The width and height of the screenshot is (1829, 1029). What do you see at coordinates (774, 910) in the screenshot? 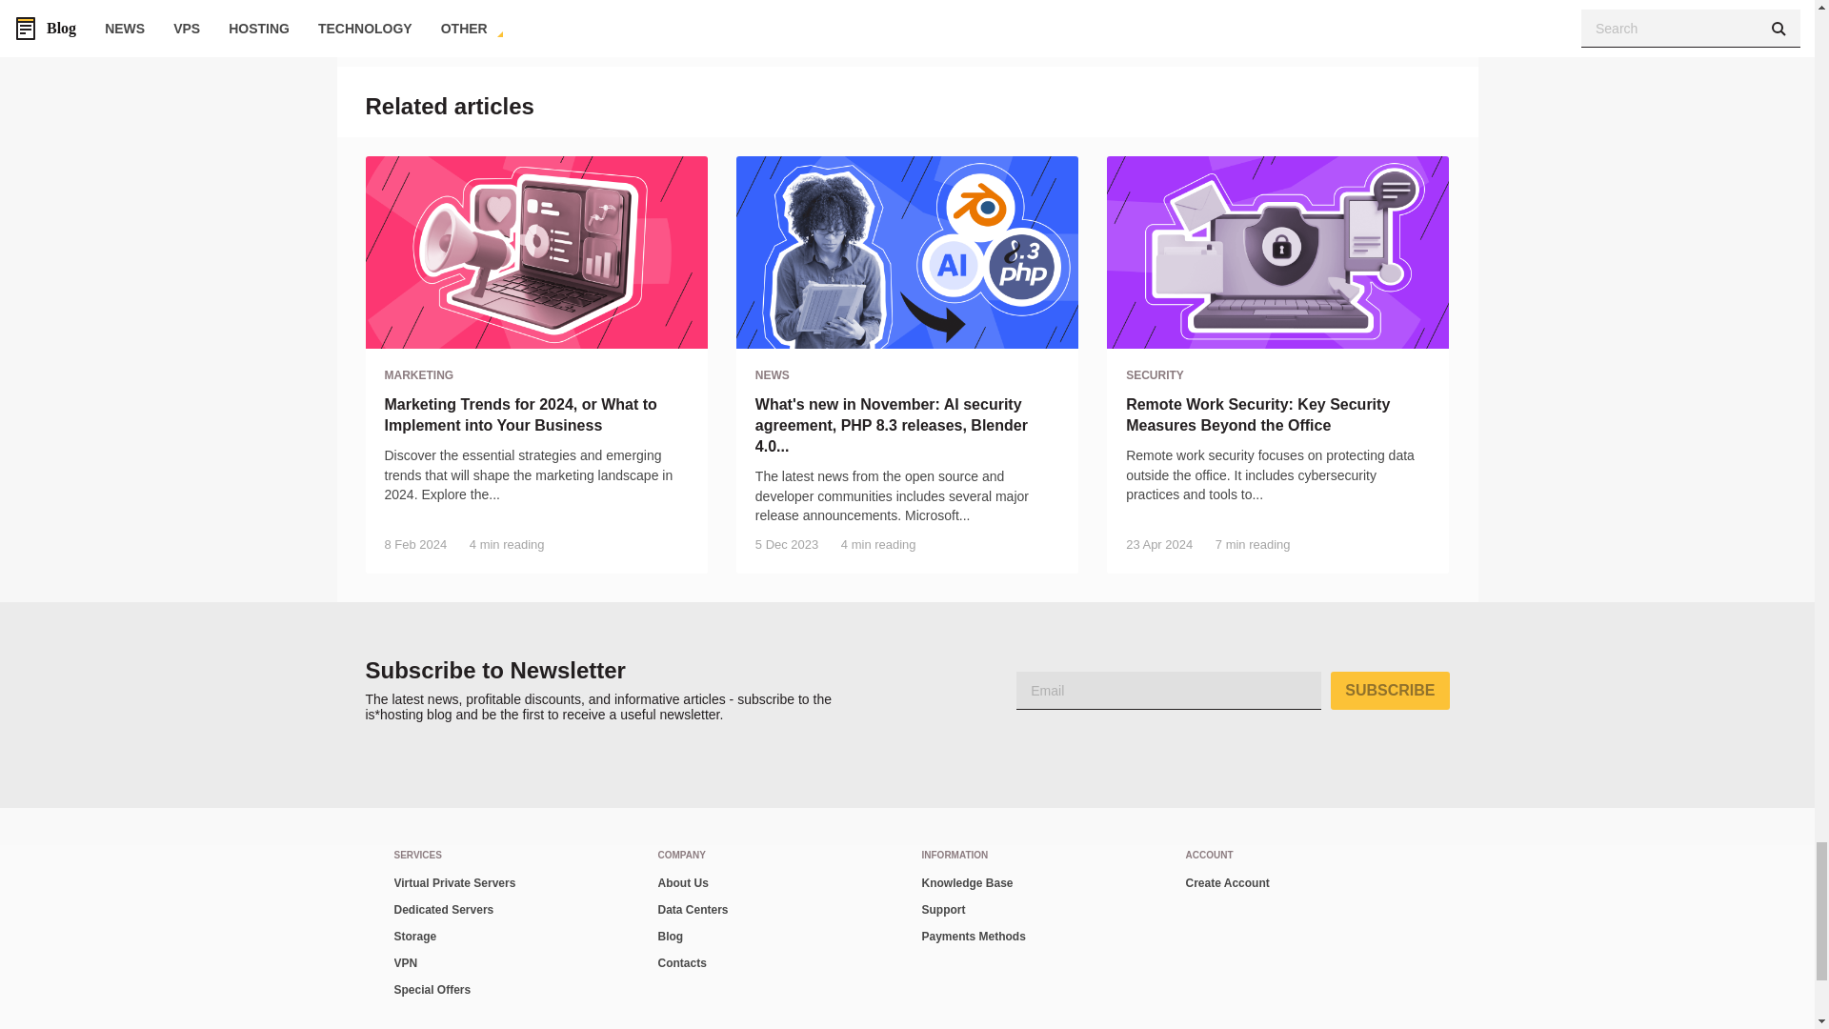
I see `Data Centers` at bounding box center [774, 910].